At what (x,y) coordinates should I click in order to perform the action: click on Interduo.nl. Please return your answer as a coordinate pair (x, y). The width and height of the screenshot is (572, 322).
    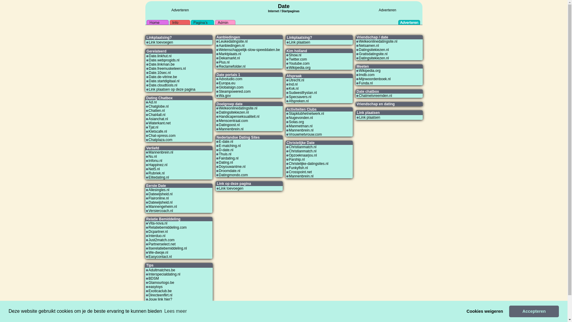
    Looking at the image, I should click on (157, 236).